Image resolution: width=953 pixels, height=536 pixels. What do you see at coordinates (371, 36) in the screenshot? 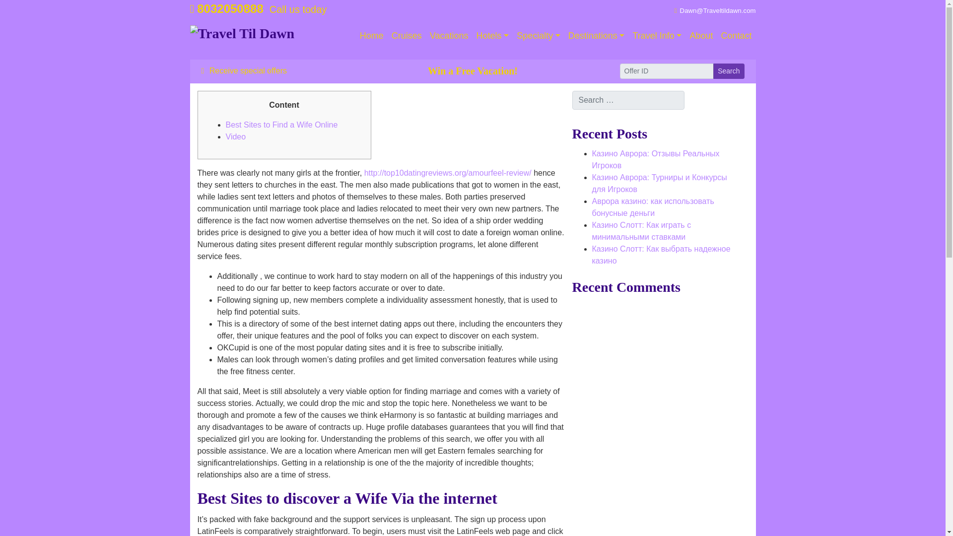
I see `Home` at bounding box center [371, 36].